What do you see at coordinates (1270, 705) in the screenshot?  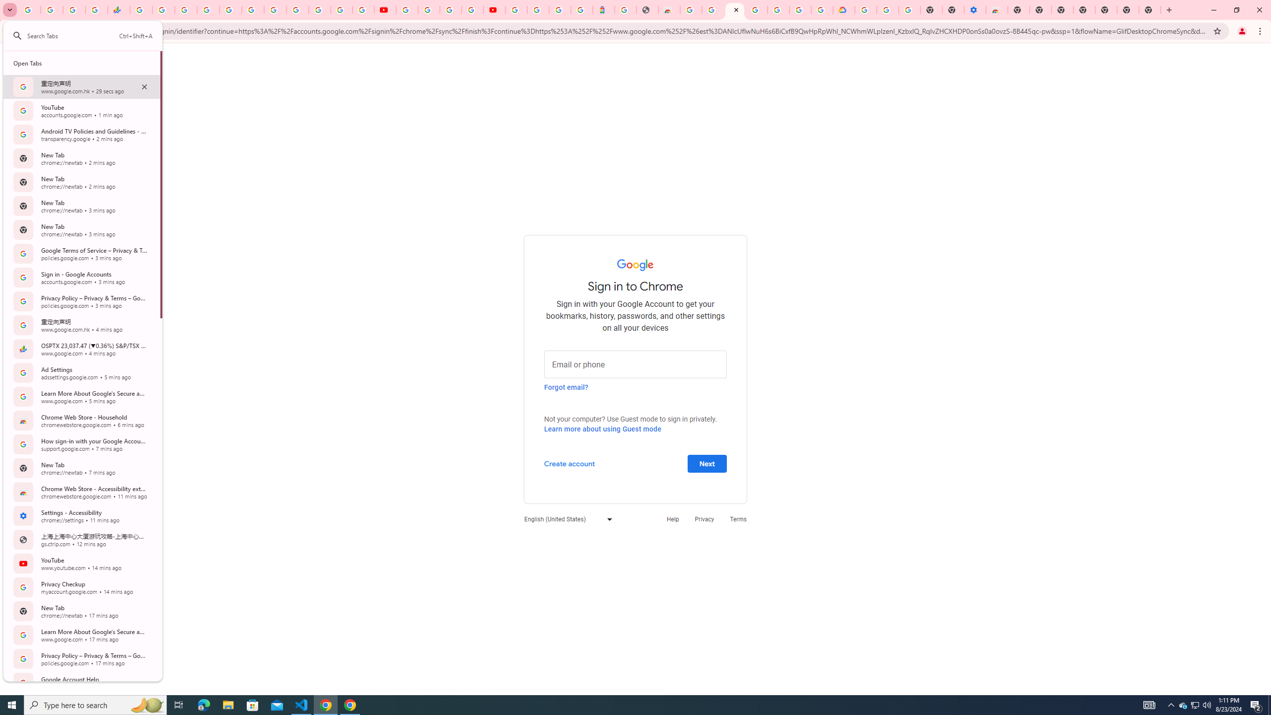 I see `Google Account Help` at bounding box center [1270, 705].